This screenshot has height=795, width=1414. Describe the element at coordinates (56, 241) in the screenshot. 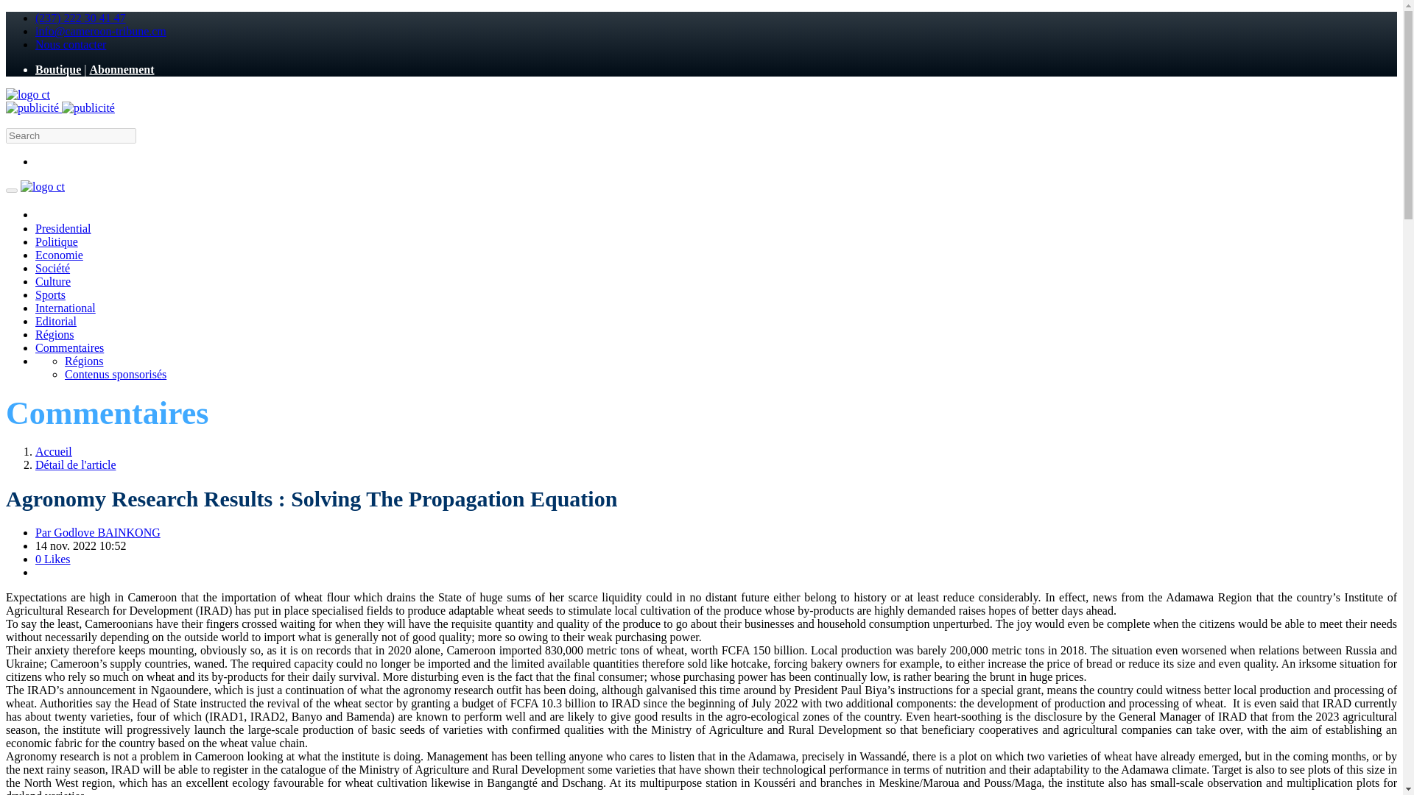

I see `Politique` at that location.